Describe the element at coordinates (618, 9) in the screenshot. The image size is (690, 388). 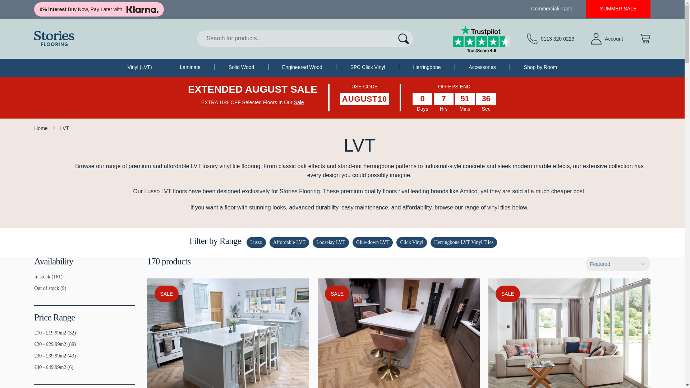
I see `SUMMER SALE` at that location.